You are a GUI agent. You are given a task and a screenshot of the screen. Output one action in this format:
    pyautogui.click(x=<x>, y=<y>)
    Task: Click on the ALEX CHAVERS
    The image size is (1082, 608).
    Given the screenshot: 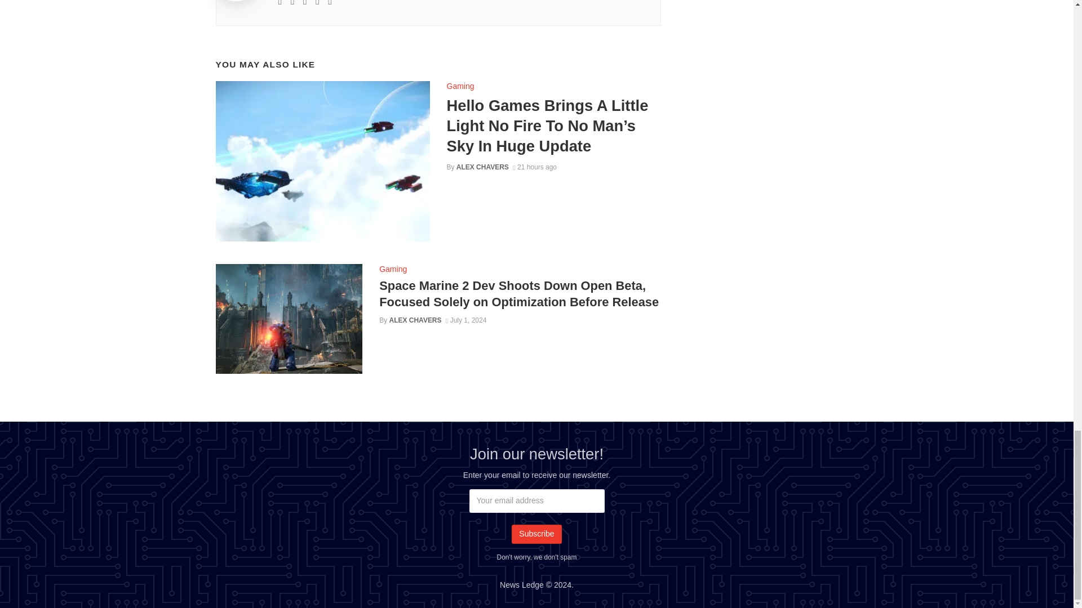 What is the action you would take?
    pyautogui.click(x=415, y=320)
    